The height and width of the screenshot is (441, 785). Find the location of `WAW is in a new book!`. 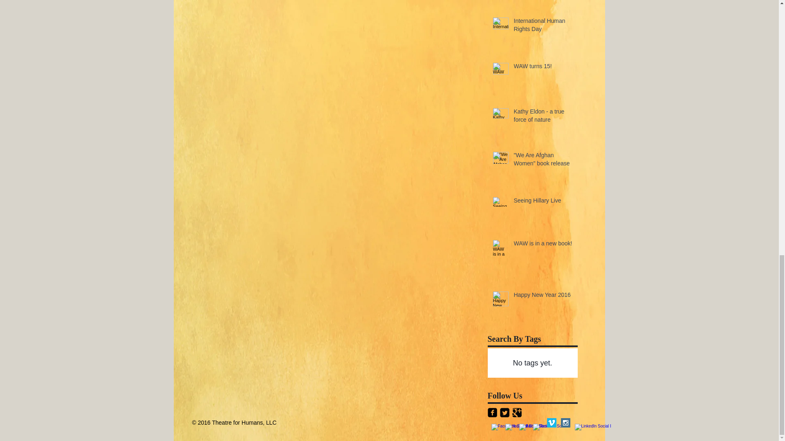

WAW is in a new book! is located at coordinates (543, 245).